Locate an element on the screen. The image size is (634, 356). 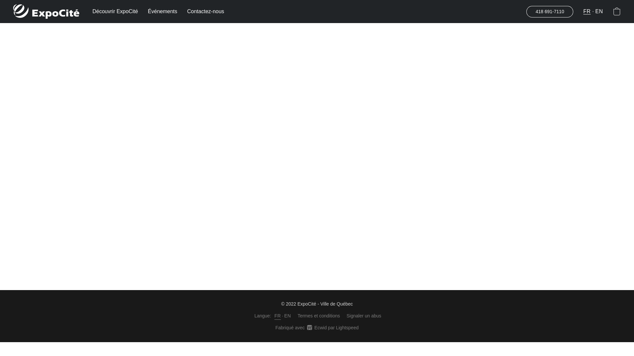
418 691-7110 is located at coordinates (549, 12).